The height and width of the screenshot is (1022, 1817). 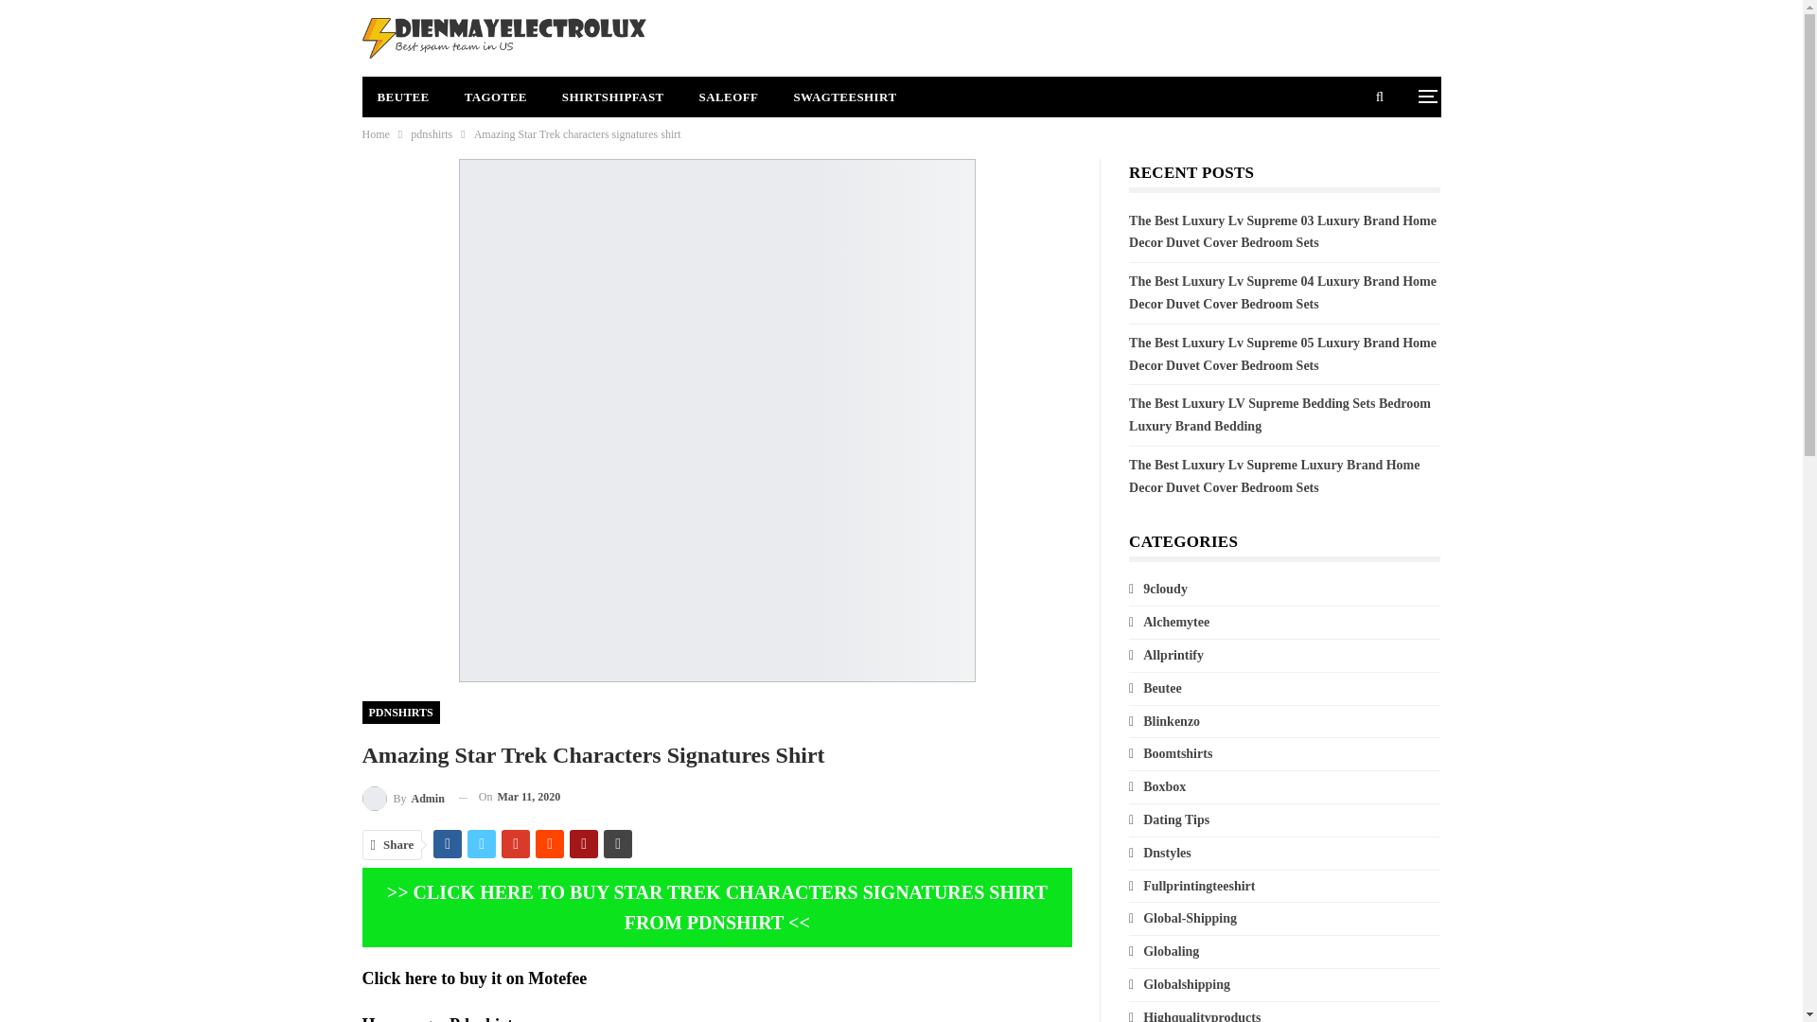 I want to click on TAGOTEE, so click(x=495, y=97).